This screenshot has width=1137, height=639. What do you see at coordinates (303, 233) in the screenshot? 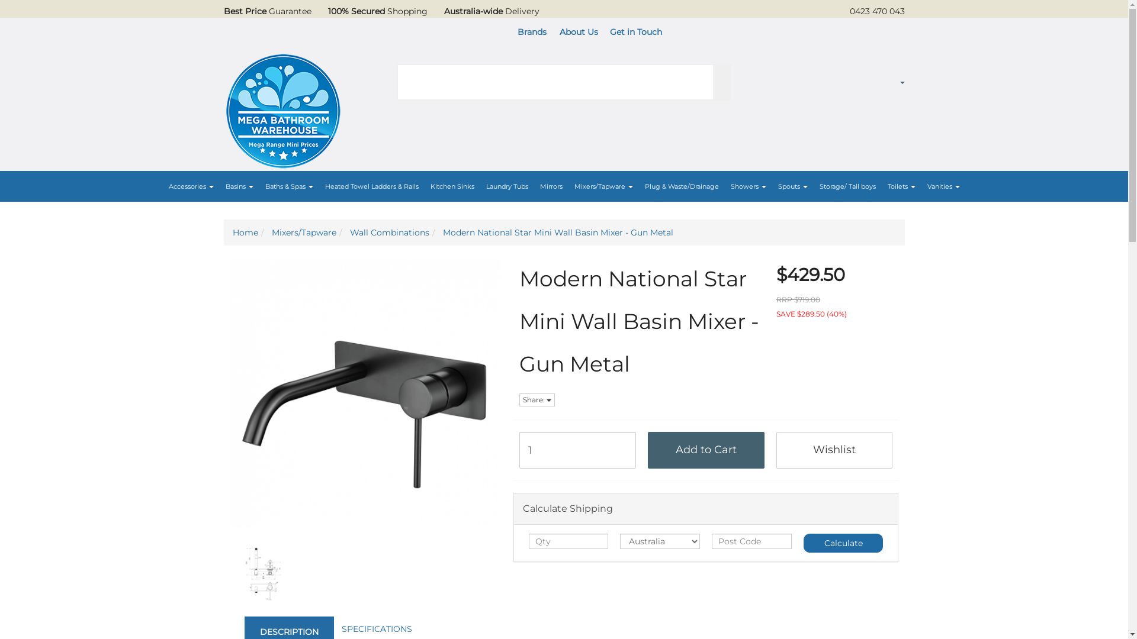
I see `Mixers/Tapware` at bounding box center [303, 233].